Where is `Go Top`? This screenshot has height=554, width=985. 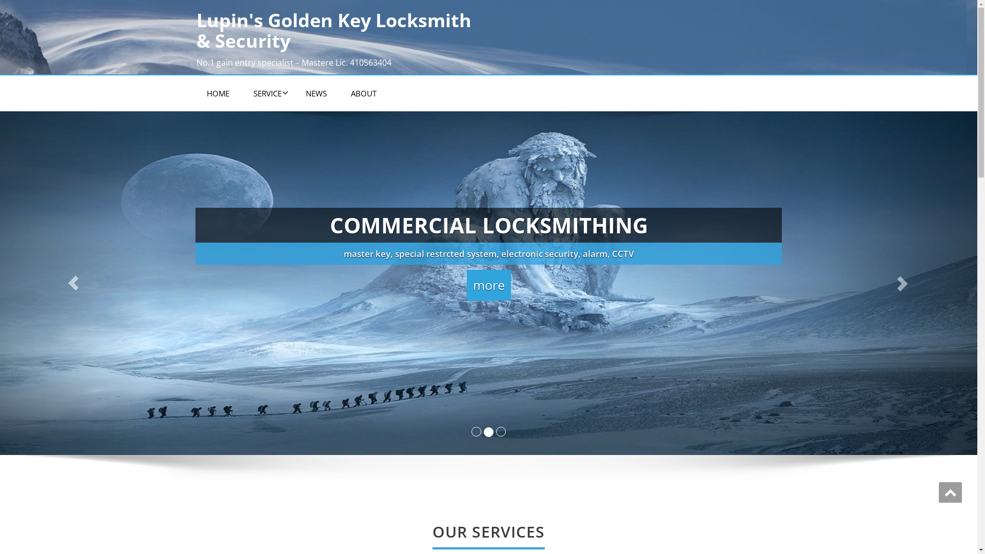
Go Top is located at coordinates (950, 492).